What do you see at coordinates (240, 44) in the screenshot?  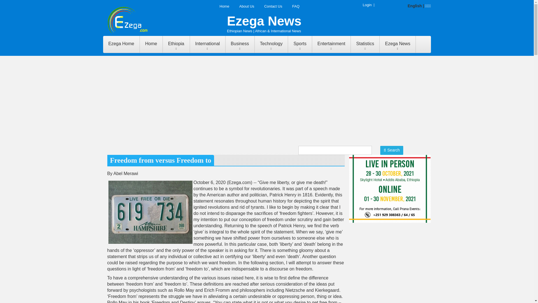 I see `Business` at bounding box center [240, 44].